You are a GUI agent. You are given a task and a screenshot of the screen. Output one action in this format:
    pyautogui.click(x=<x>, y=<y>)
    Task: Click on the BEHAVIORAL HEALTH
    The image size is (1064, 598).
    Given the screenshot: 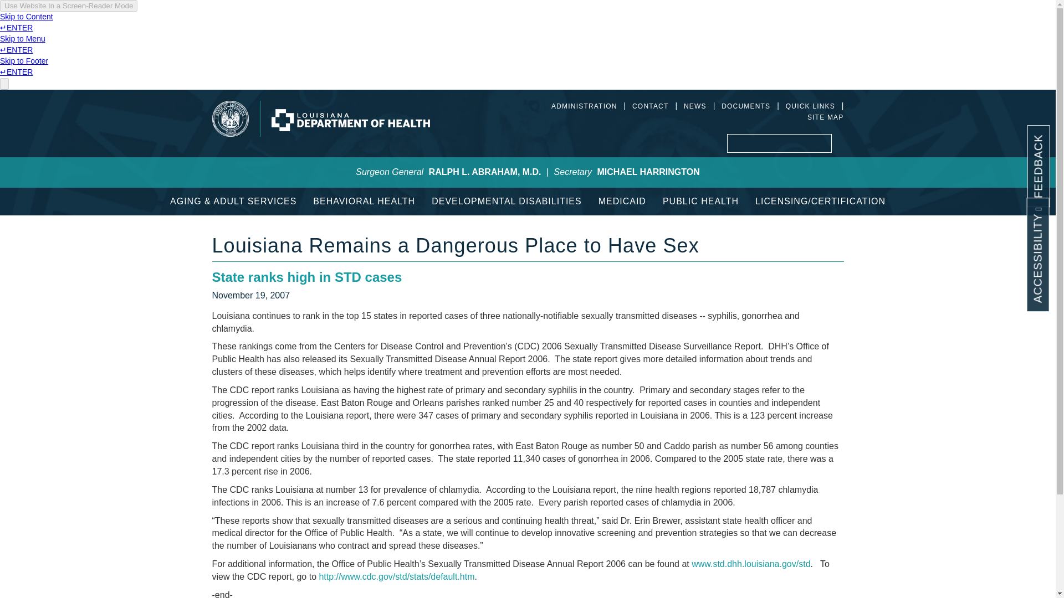 What is the action you would take?
    pyautogui.click(x=364, y=202)
    